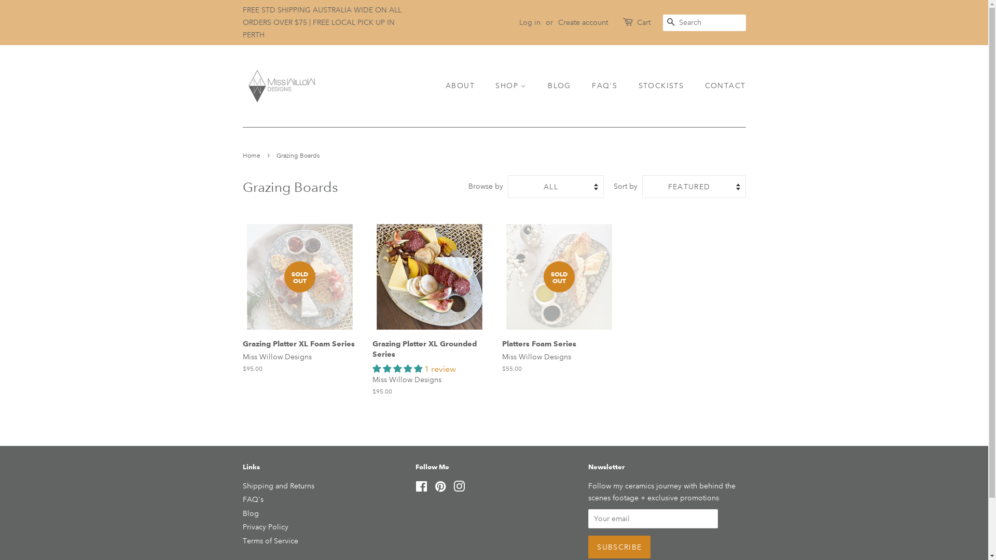 Image resolution: width=996 pixels, height=560 pixels. What do you see at coordinates (722, 86) in the screenshot?
I see `CONTACT` at bounding box center [722, 86].